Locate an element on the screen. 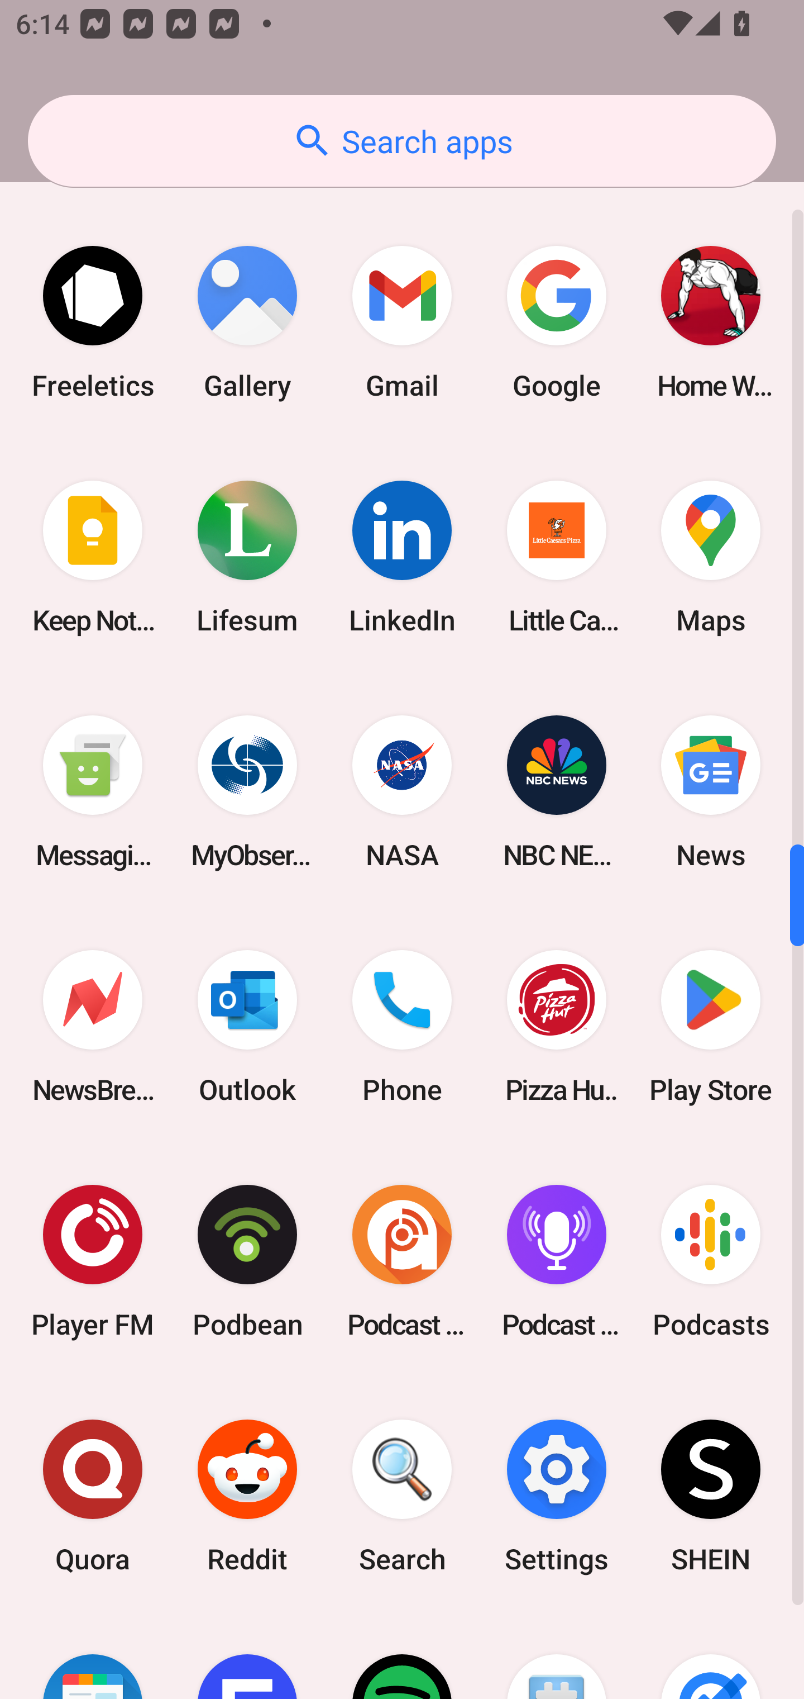  Reddit is located at coordinates (247, 1497).